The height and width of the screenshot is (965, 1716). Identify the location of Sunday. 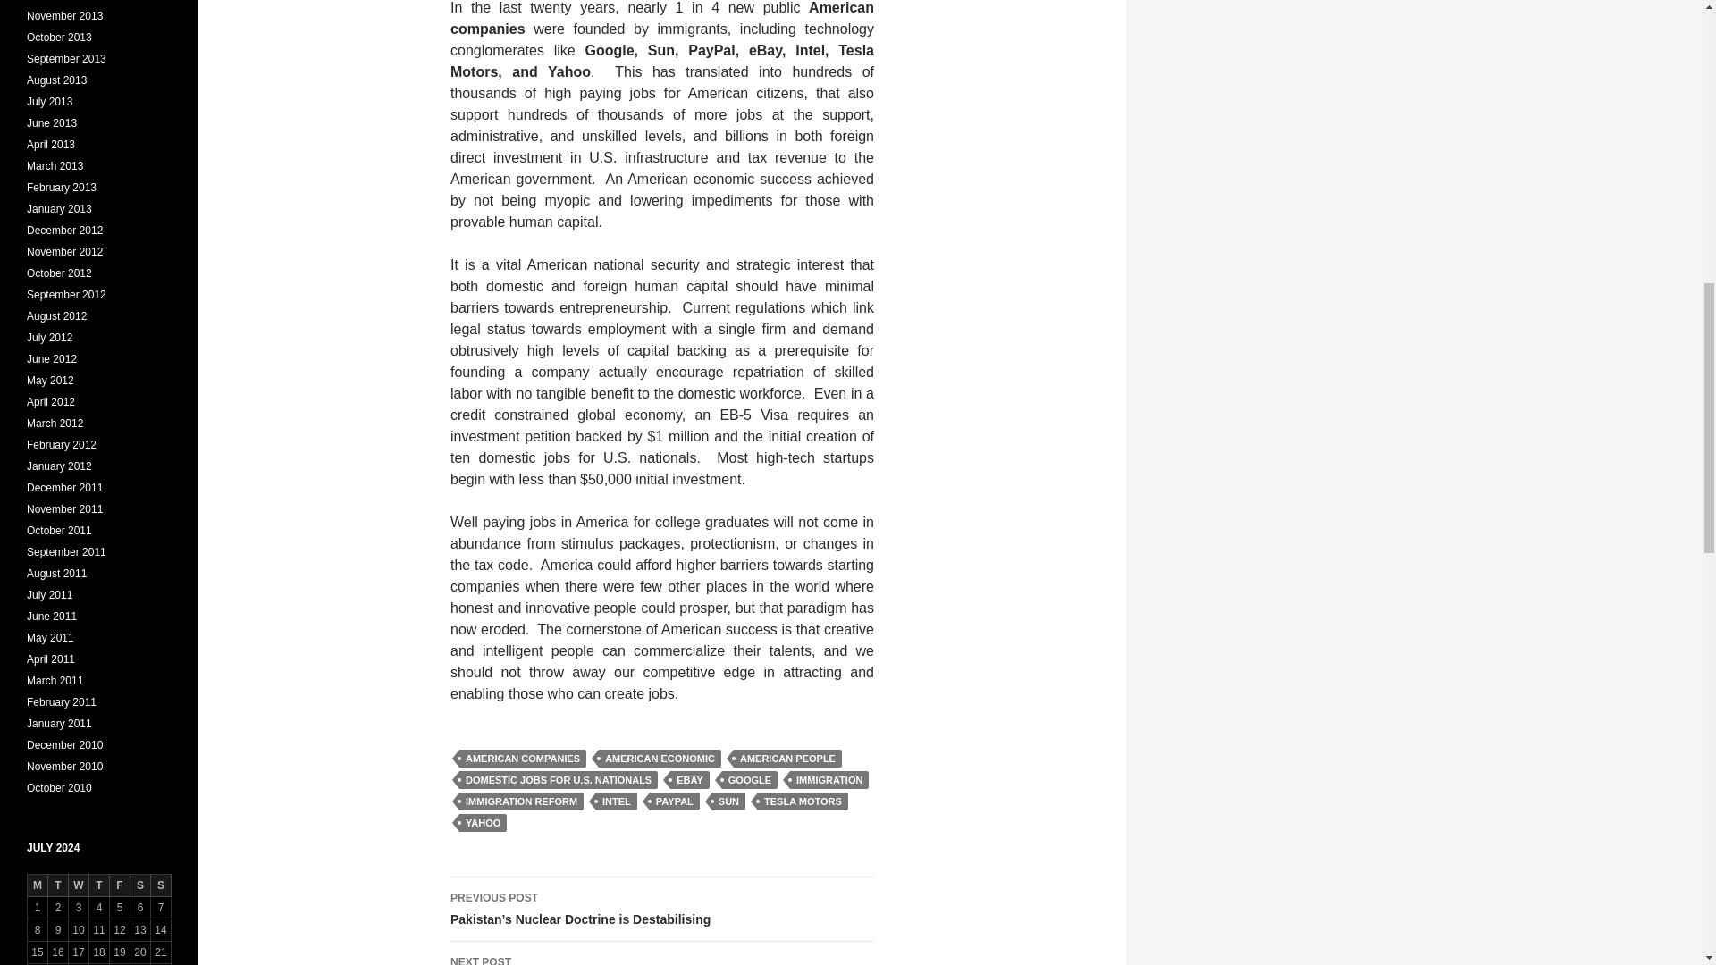
(161, 885).